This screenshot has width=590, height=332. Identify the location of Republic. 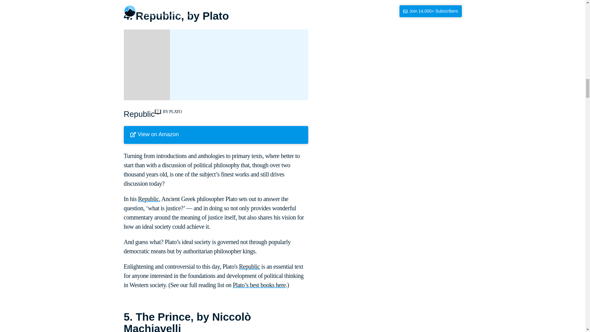
(250, 267).